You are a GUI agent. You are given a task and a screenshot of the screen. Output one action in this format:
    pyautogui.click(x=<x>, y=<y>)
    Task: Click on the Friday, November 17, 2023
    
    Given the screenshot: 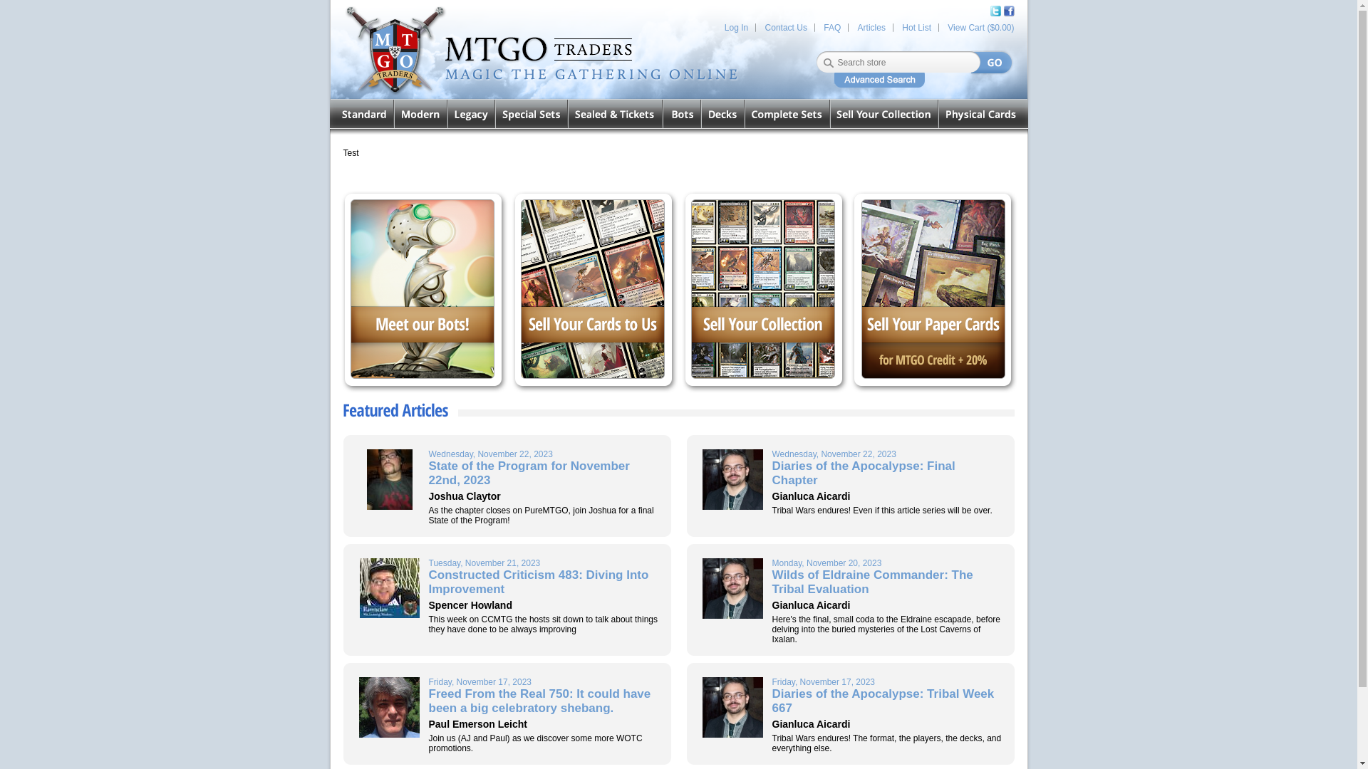 What is the action you would take?
    pyautogui.click(x=544, y=682)
    